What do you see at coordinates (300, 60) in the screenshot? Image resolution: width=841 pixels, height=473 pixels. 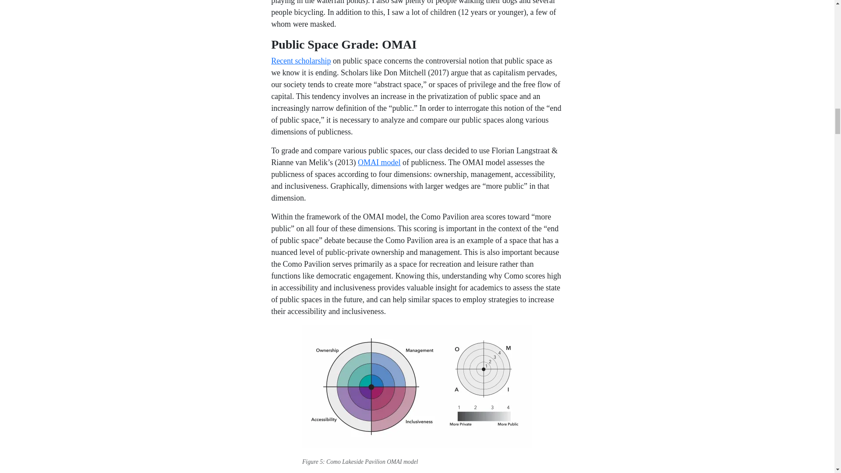 I see `Recent scholarship` at bounding box center [300, 60].